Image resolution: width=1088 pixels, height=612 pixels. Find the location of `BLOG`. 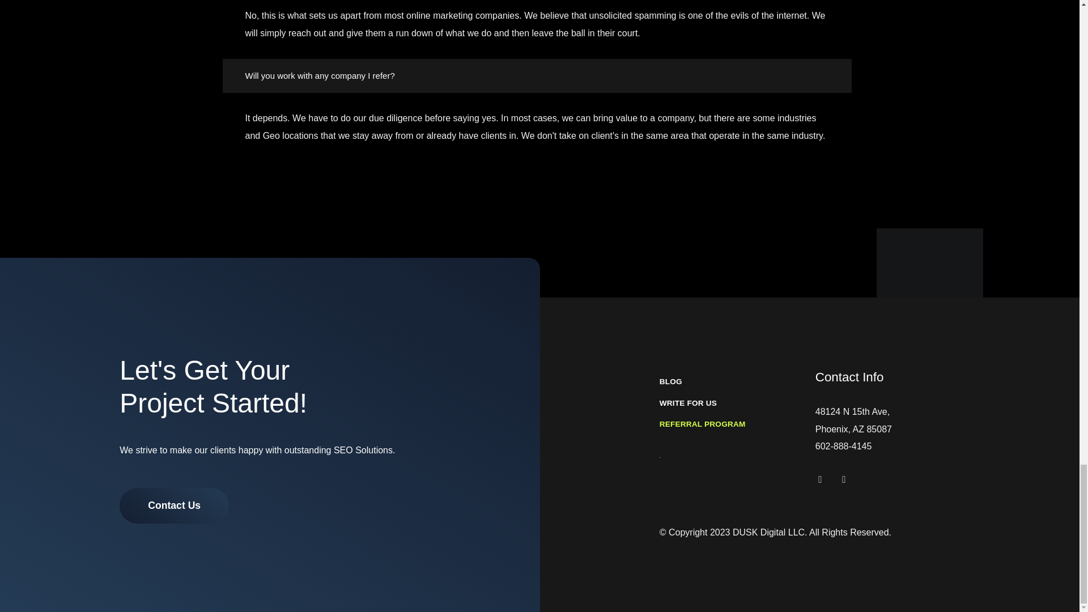

BLOG is located at coordinates (731, 382).